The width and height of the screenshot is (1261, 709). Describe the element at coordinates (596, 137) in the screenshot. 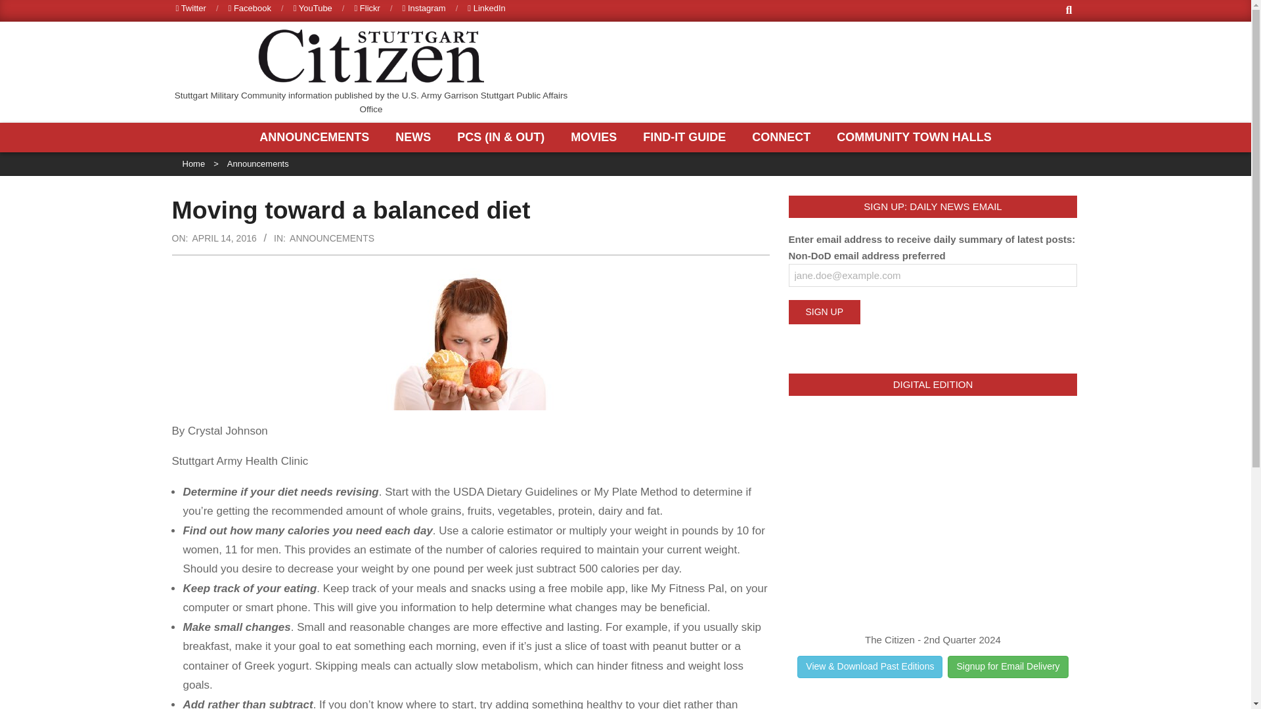

I see `MOVIES` at that location.